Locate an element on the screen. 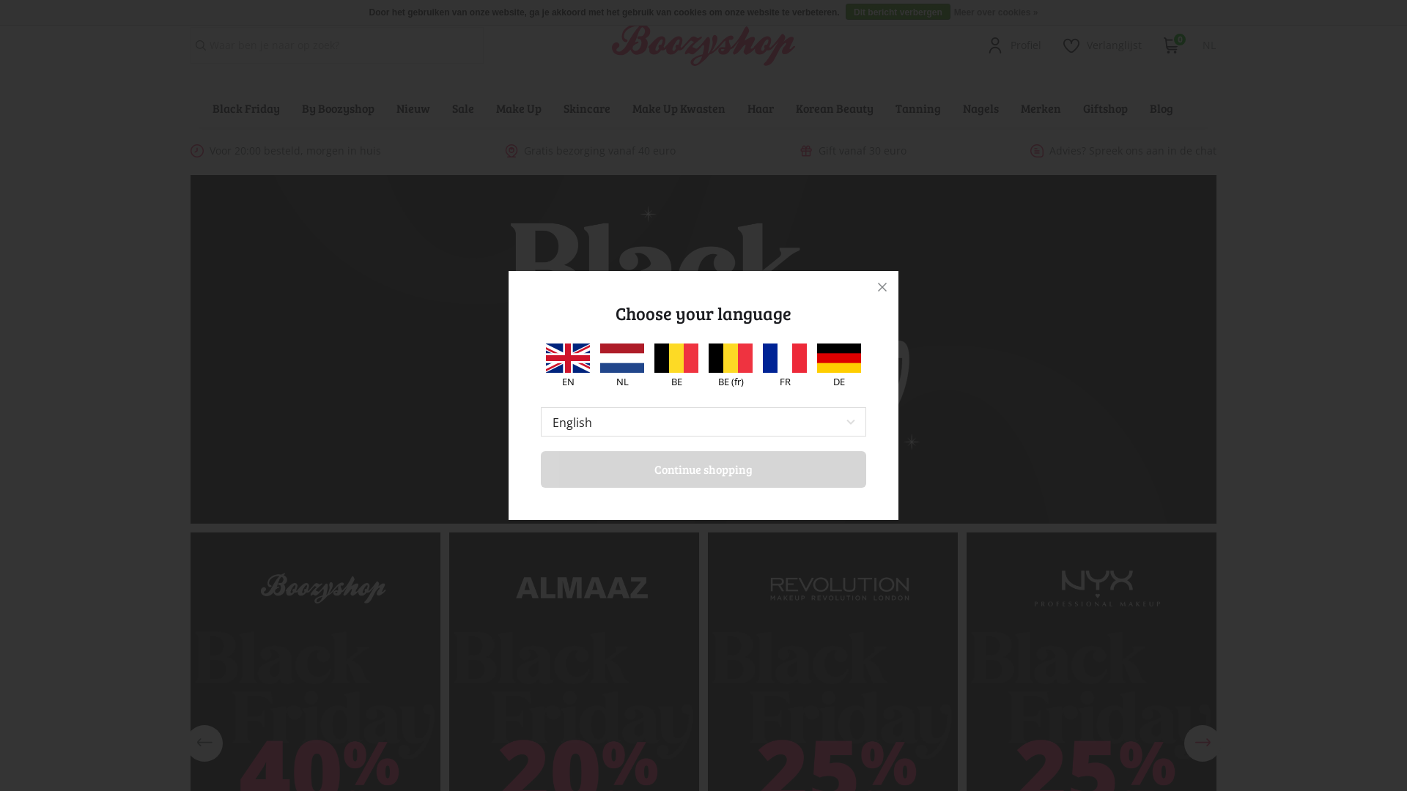 The height and width of the screenshot is (791, 1407). Sale is located at coordinates (463, 108).